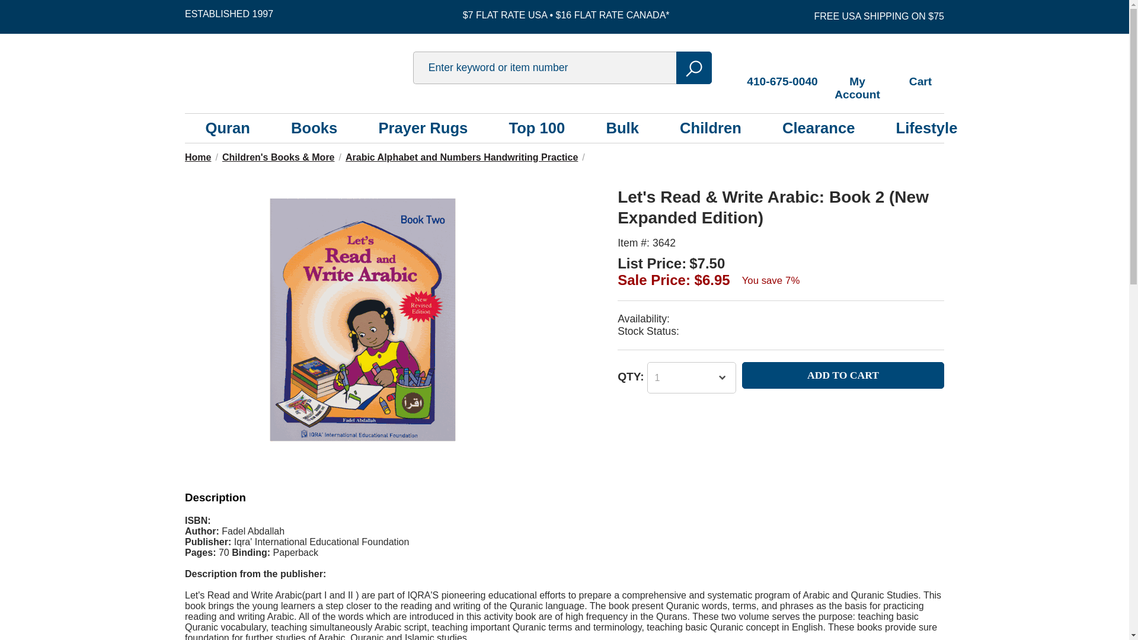 This screenshot has width=1138, height=640. I want to click on Bulk, so click(622, 128).